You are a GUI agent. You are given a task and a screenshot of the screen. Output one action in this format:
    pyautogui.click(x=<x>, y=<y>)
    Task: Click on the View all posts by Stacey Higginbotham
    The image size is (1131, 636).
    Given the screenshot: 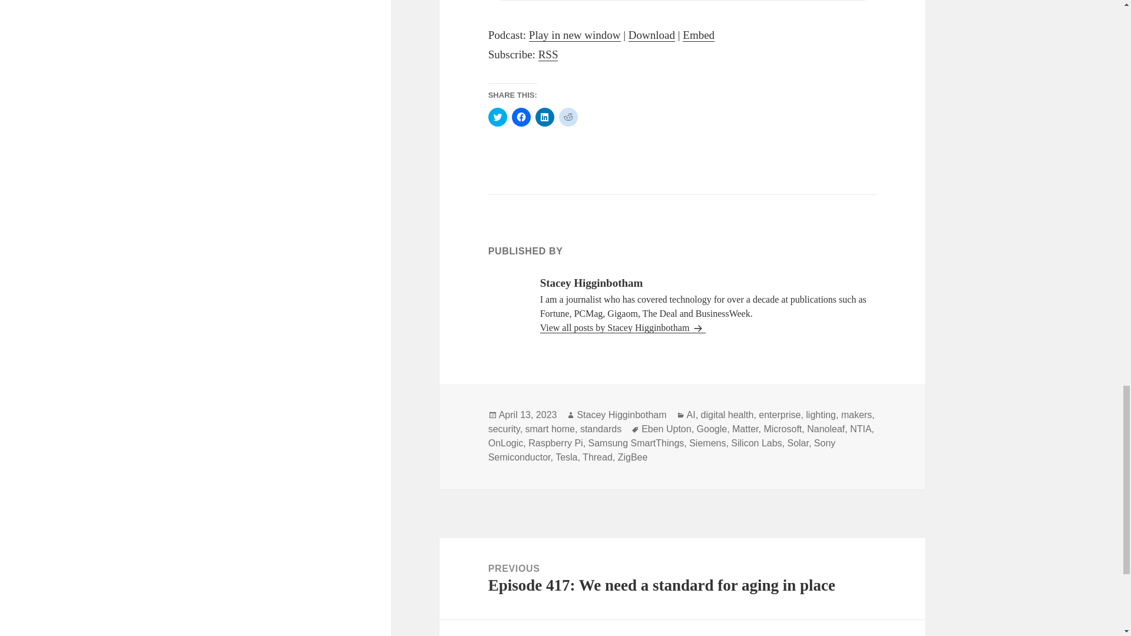 What is the action you would take?
    pyautogui.click(x=623, y=327)
    